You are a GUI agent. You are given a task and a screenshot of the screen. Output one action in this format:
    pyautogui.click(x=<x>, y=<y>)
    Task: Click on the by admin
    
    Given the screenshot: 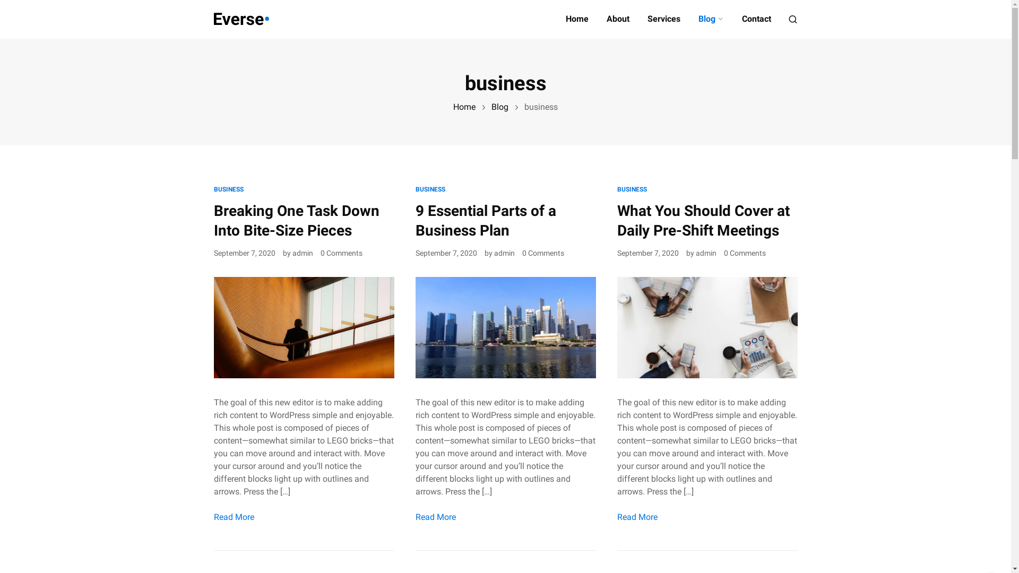 What is the action you would take?
    pyautogui.click(x=297, y=254)
    